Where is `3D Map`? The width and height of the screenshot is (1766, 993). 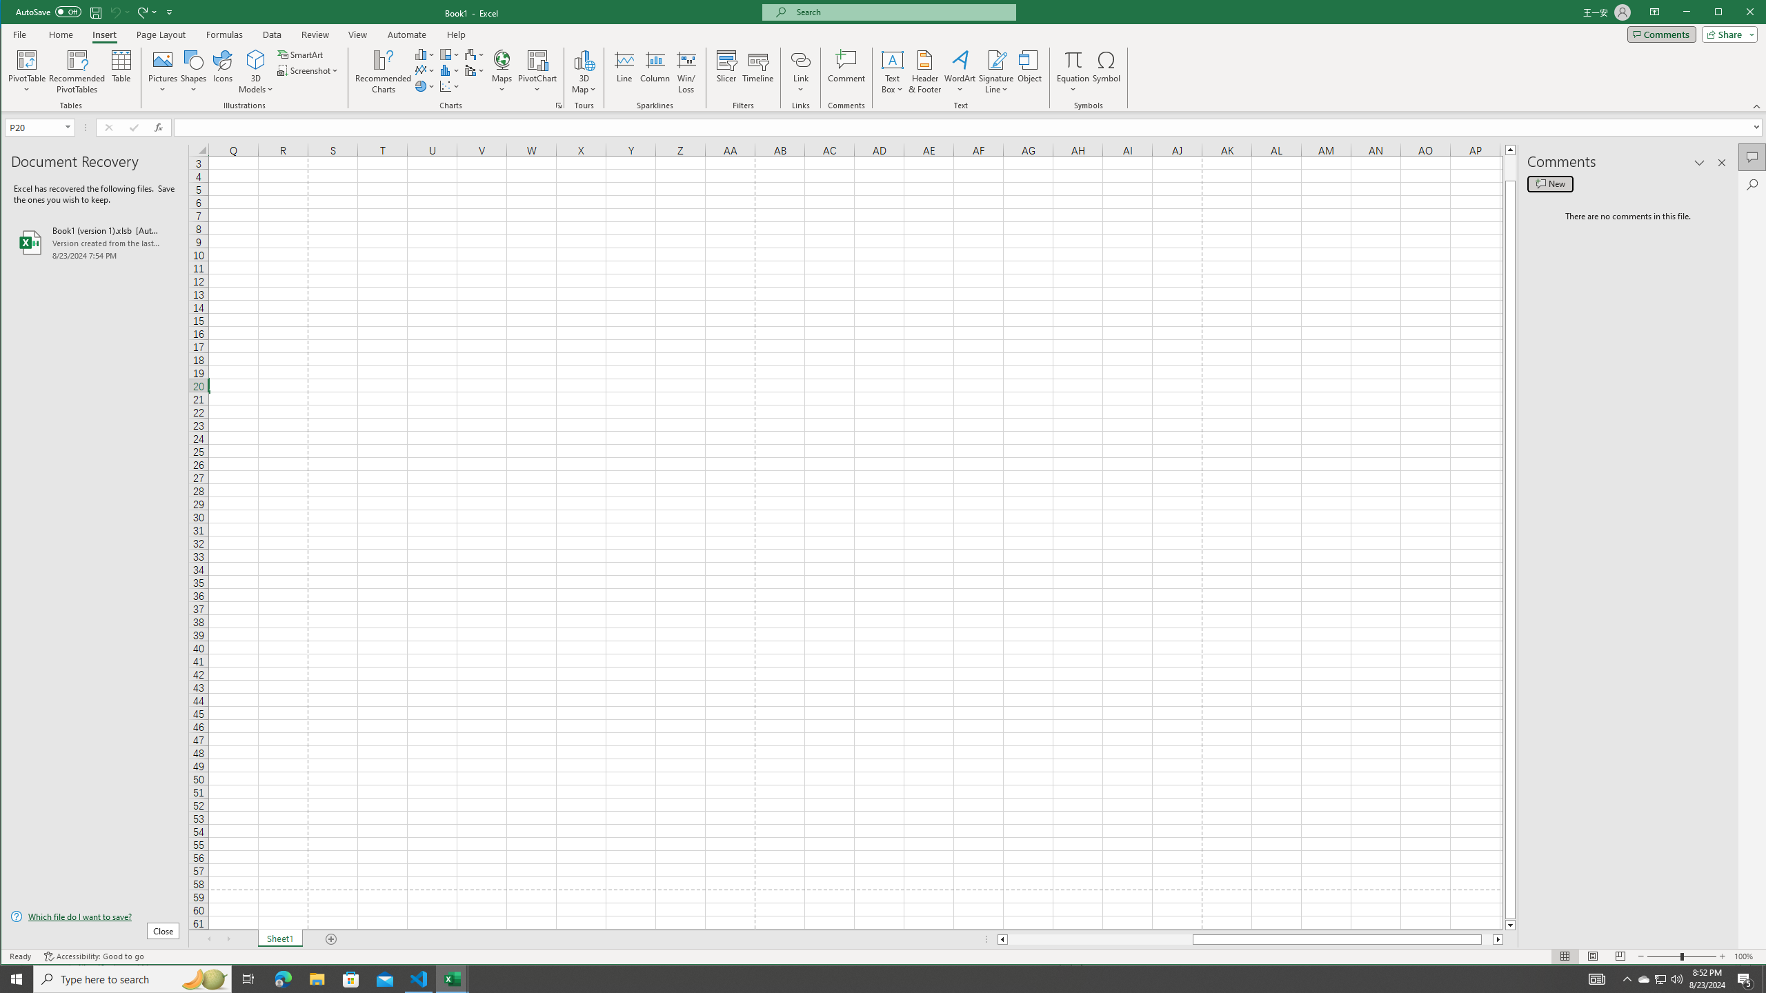 3D Map is located at coordinates (584, 59).